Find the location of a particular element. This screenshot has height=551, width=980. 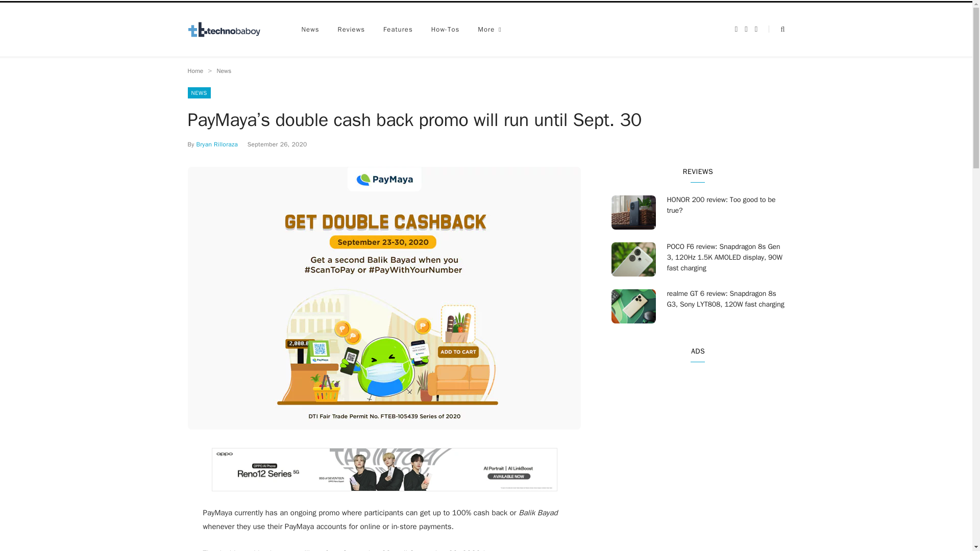

Bryan Rilloraza is located at coordinates (217, 144).